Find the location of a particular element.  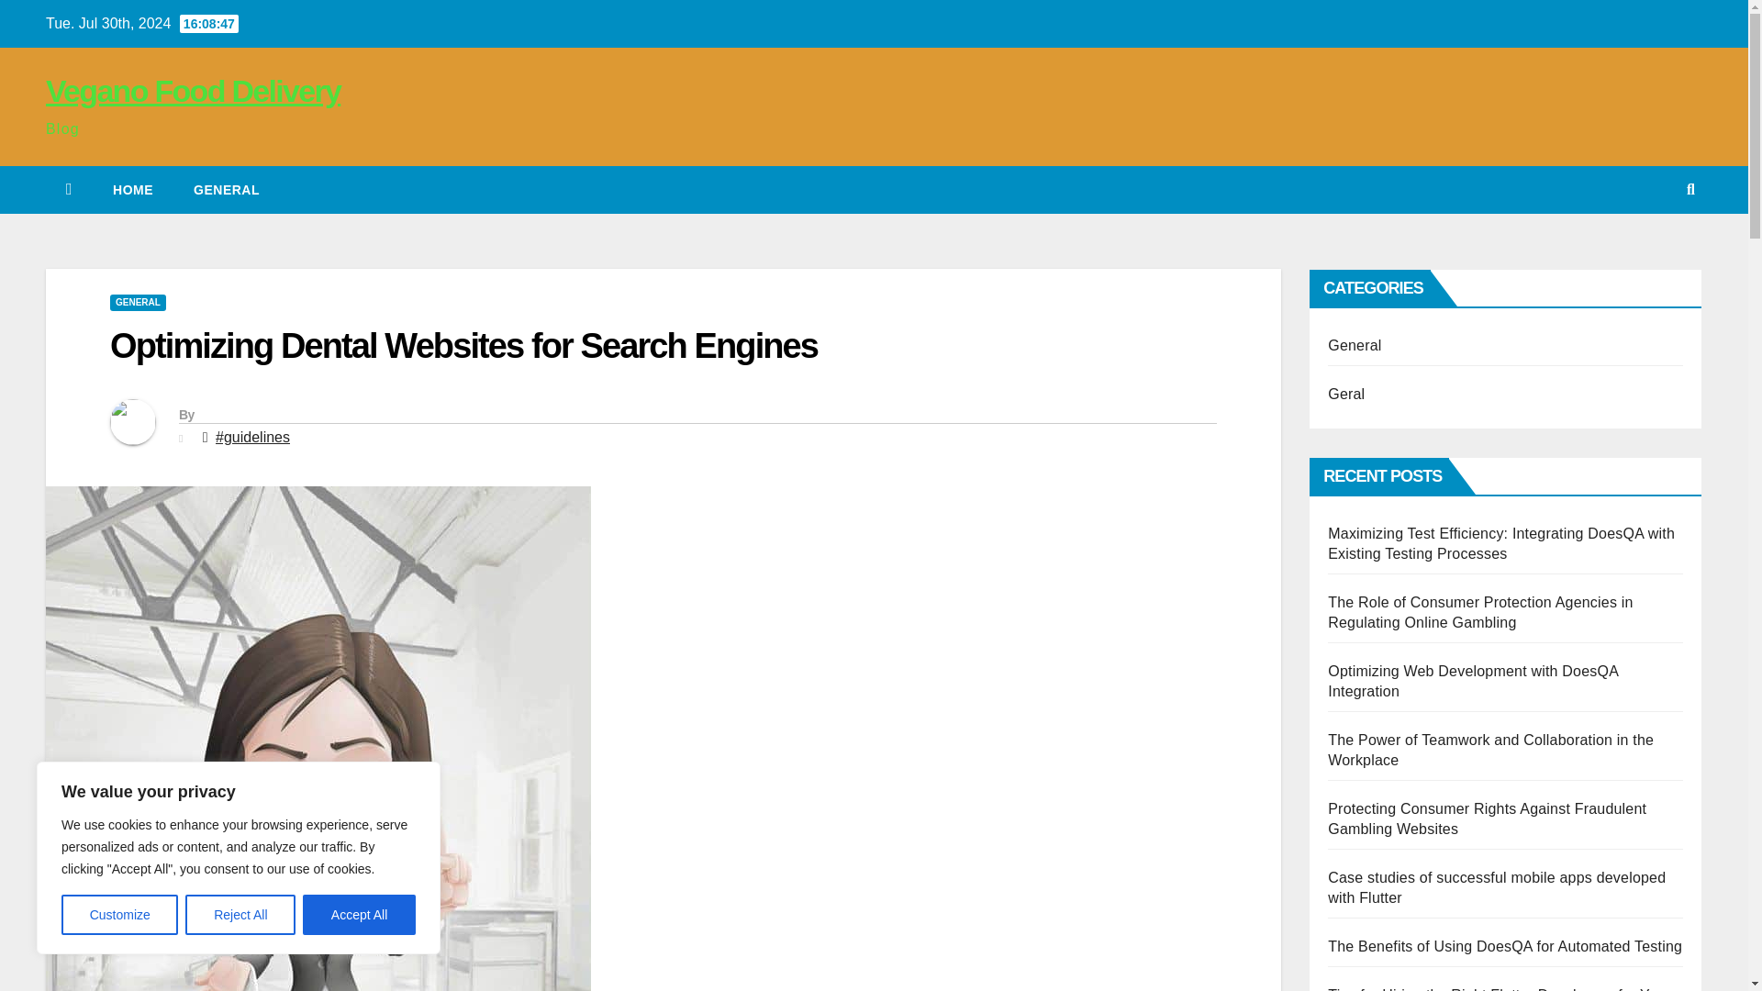

Permalink to: Optimizing Dental Websites for Search Engines is located at coordinates (463, 346).